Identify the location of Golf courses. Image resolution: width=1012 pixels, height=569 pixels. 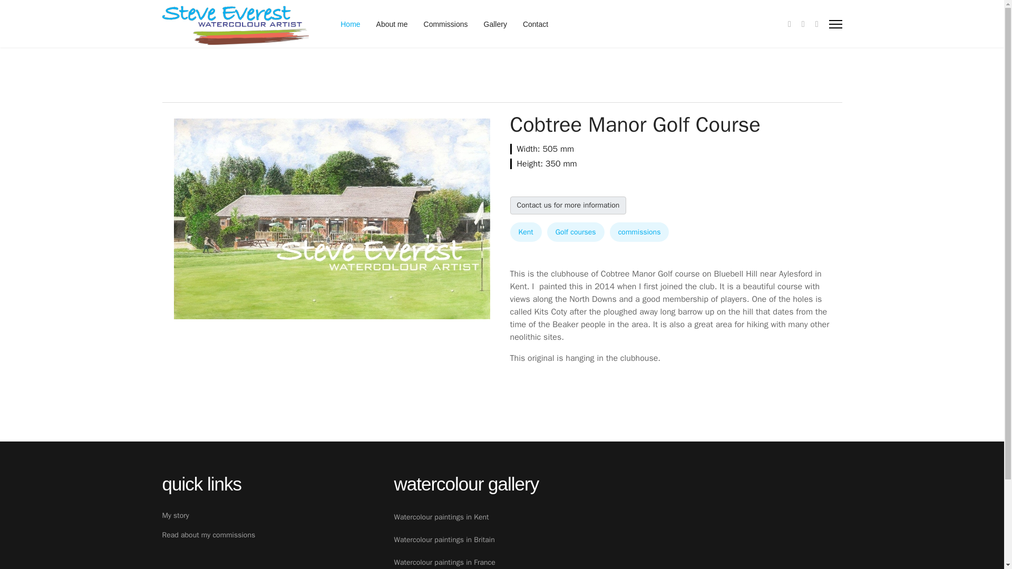
(576, 232).